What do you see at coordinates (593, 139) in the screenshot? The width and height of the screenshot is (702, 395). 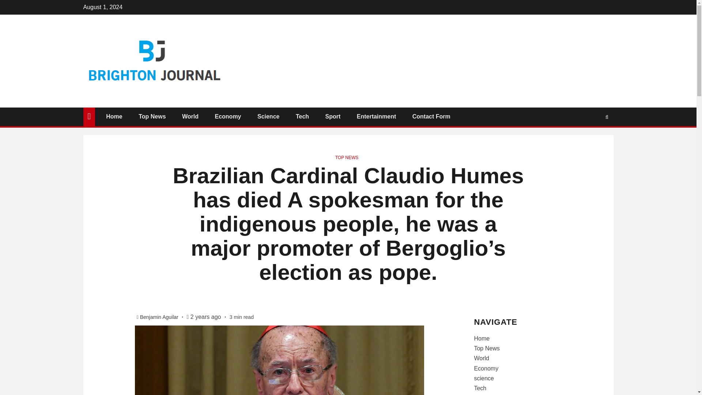 I see `Search` at bounding box center [593, 139].